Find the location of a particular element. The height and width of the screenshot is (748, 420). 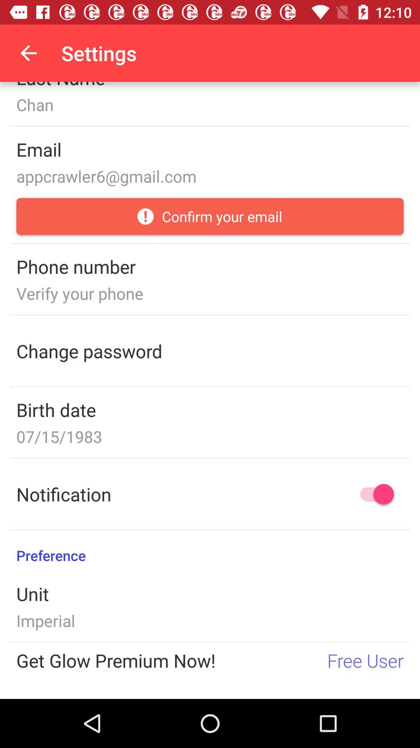

turn on the item to the left of settings icon is located at coordinates (28, 53).